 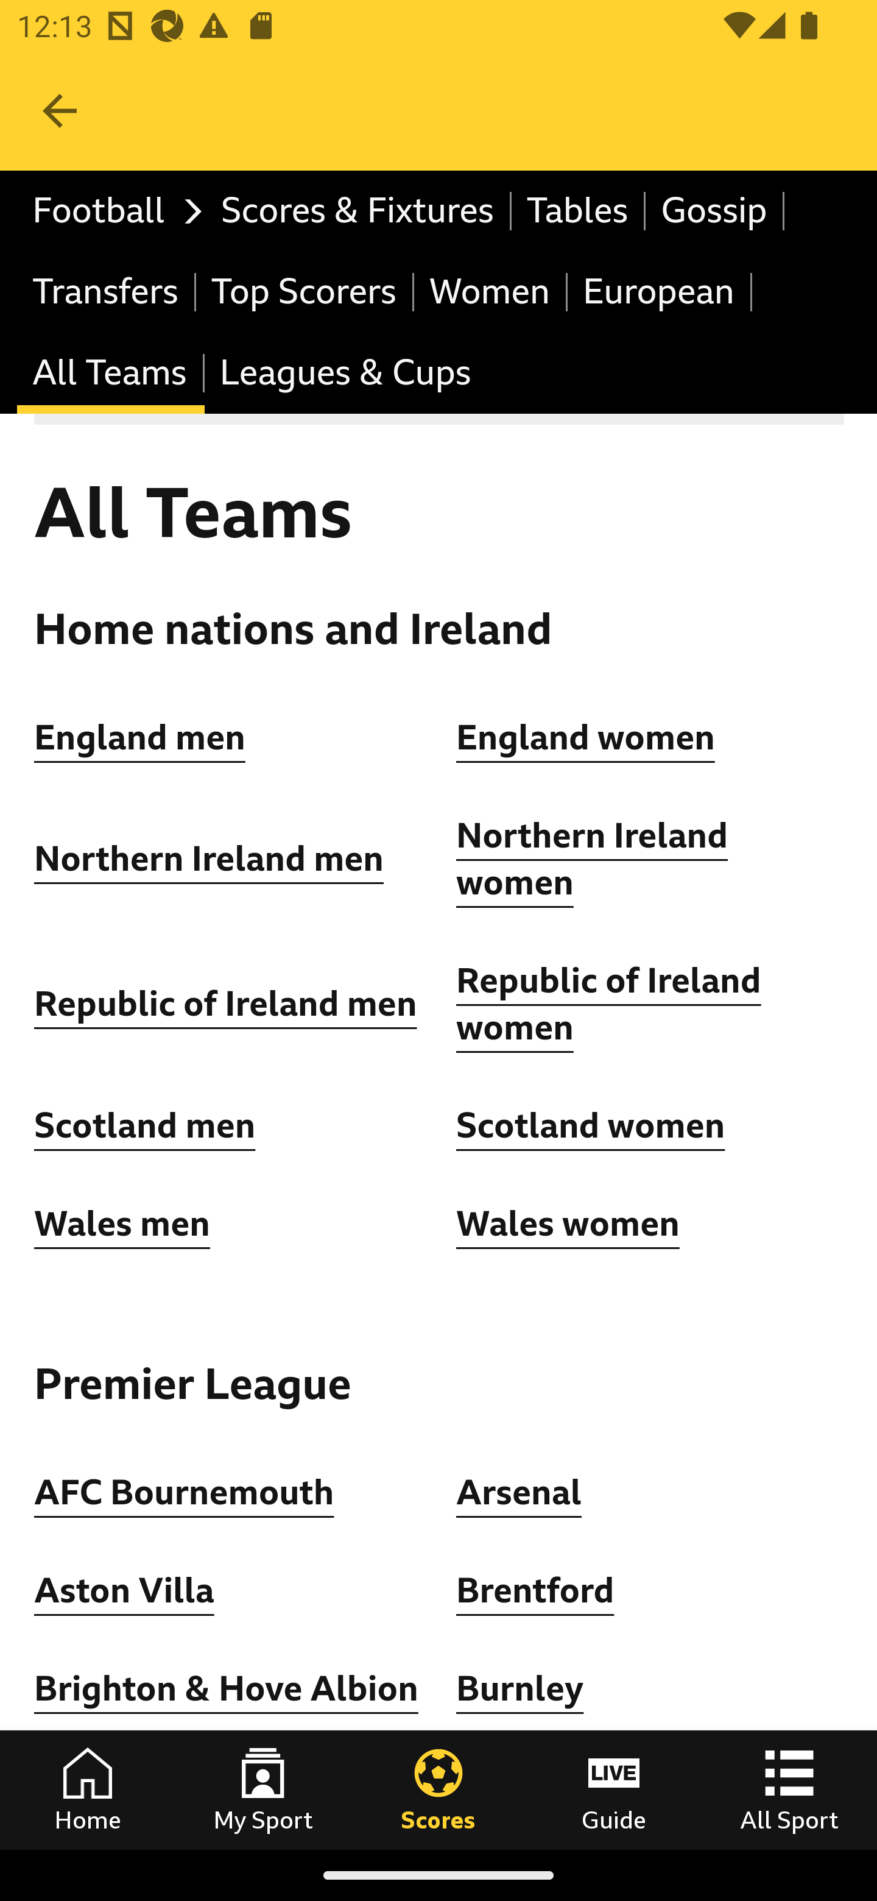 I want to click on All Sport, so click(x=789, y=1789).